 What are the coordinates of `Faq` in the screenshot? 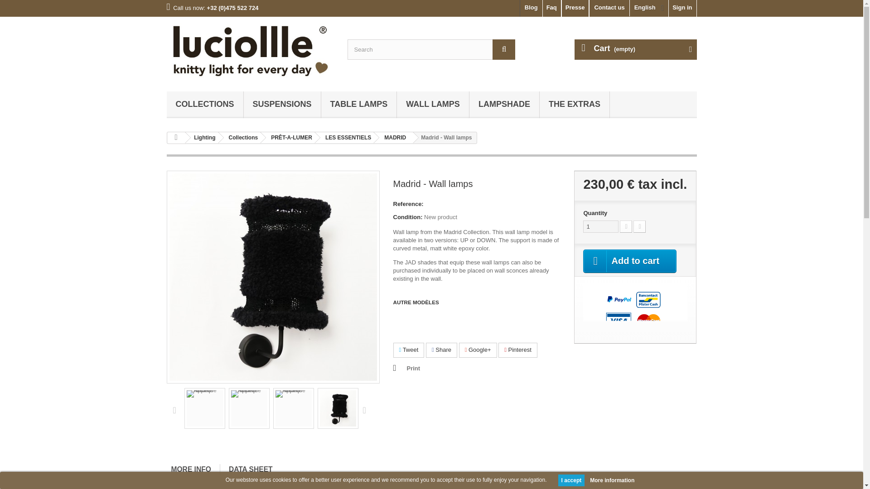 It's located at (552, 8).